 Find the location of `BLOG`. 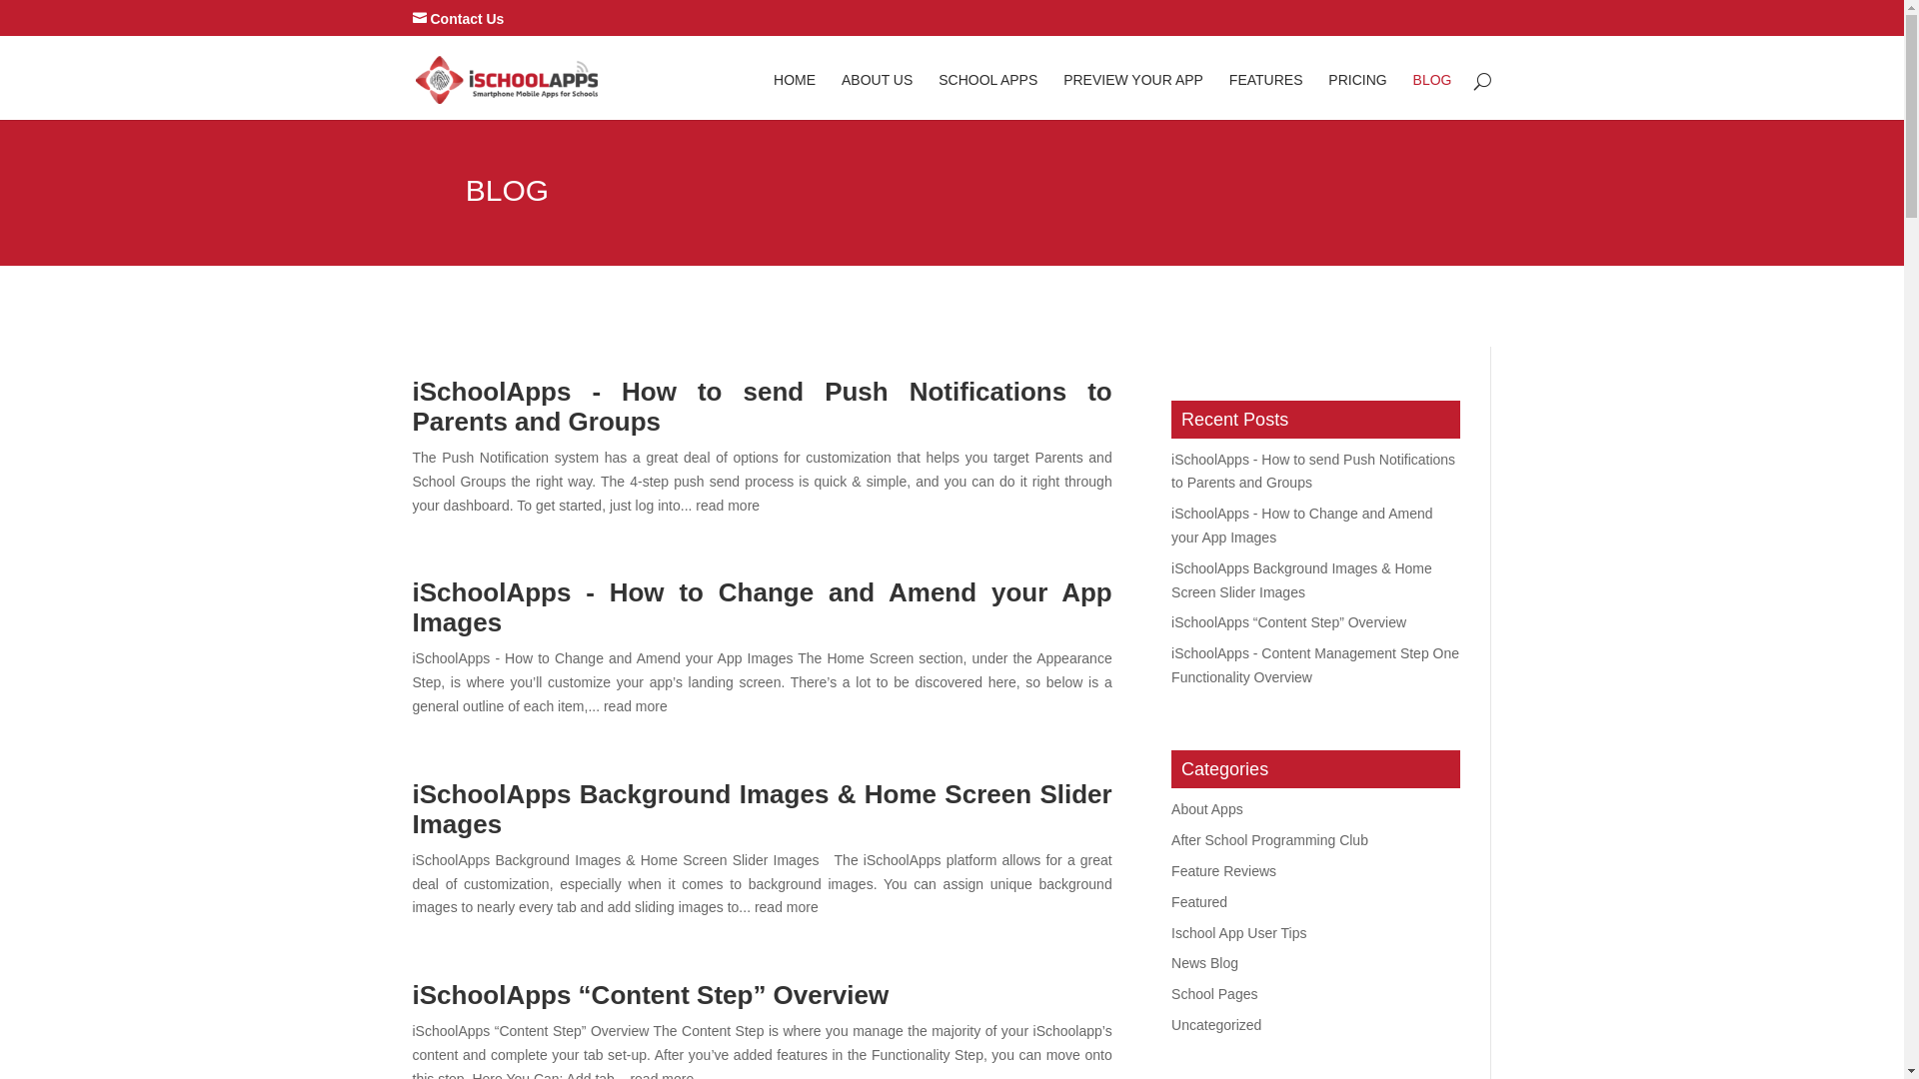

BLOG is located at coordinates (1433, 96).